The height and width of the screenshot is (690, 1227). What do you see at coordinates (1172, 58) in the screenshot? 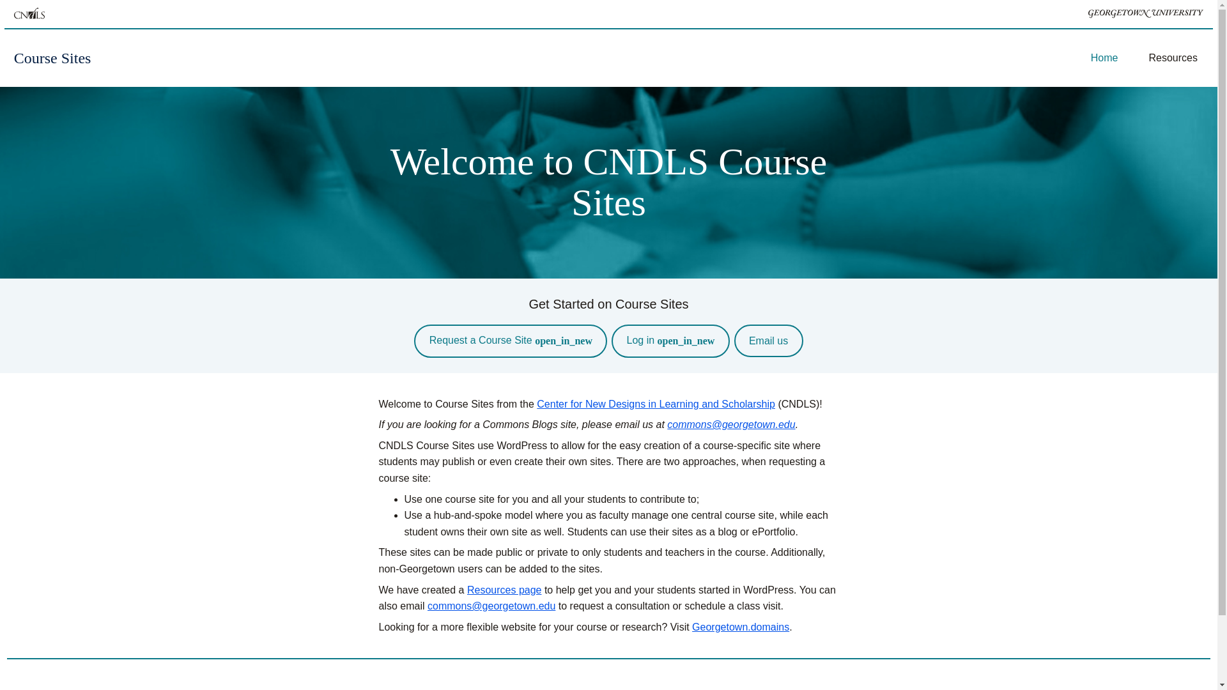
I see `Resources` at bounding box center [1172, 58].